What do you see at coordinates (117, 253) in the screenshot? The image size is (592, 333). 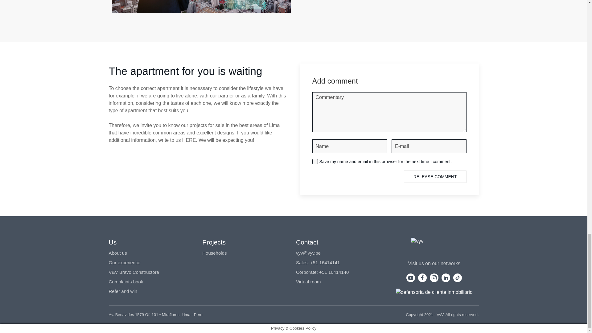 I see `About us` at bounding box center [117, 253].